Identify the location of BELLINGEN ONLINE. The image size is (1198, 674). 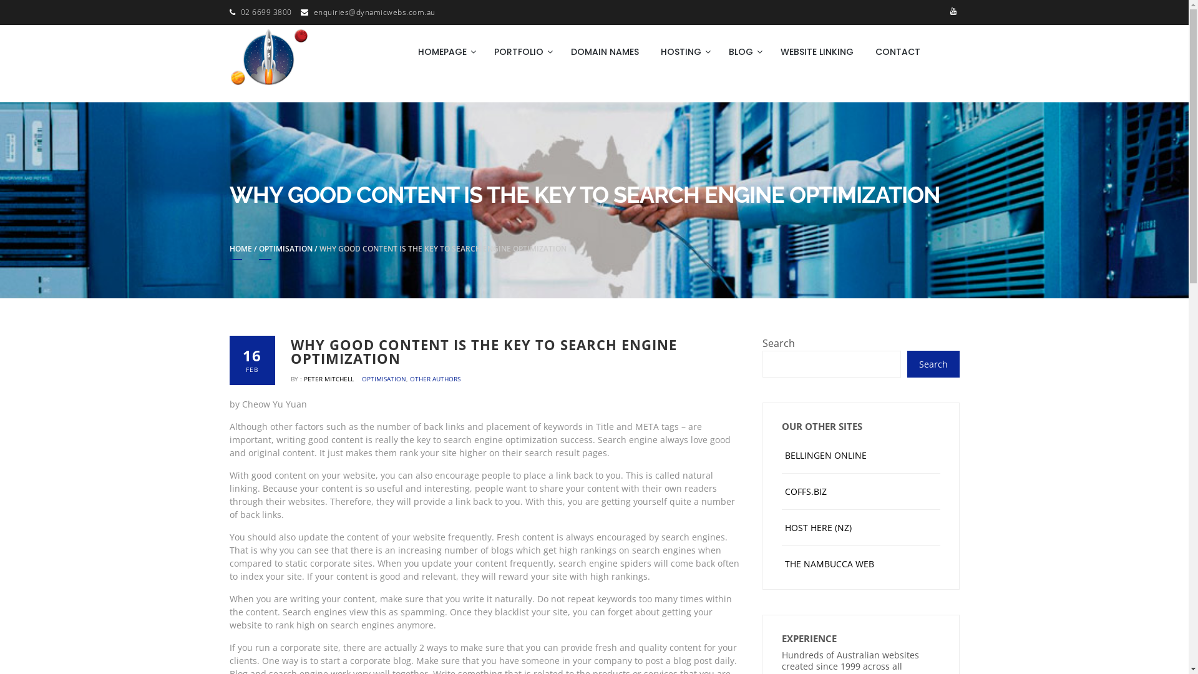
(826, 456).